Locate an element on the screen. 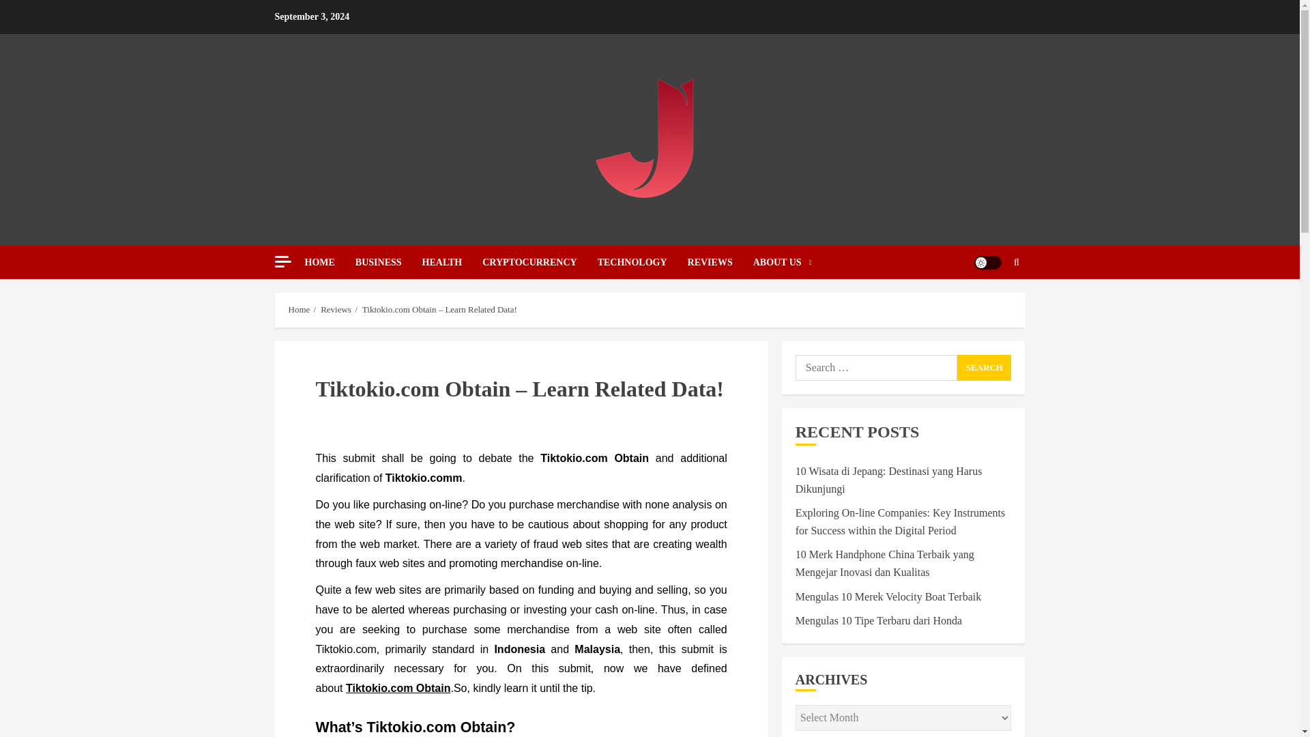  Reviews is located at coordinates (336, 310).